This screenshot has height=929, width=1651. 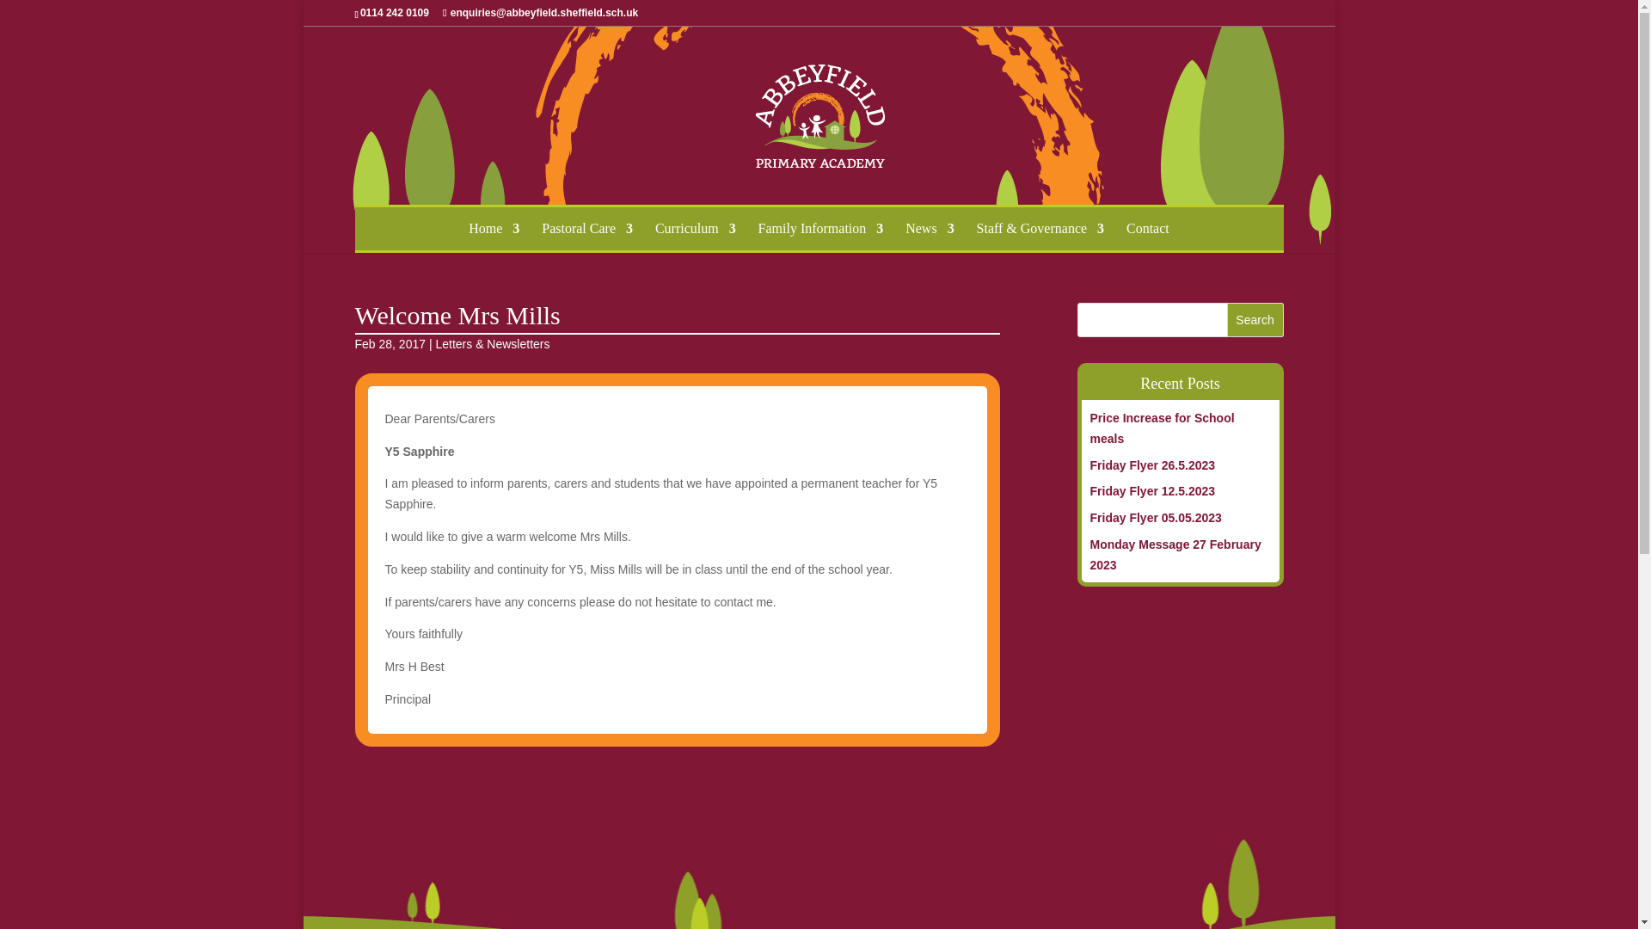 What do you see at coordinates (494, 228) in the screenshot?
I see `Home` at bounding box center [494, 228].